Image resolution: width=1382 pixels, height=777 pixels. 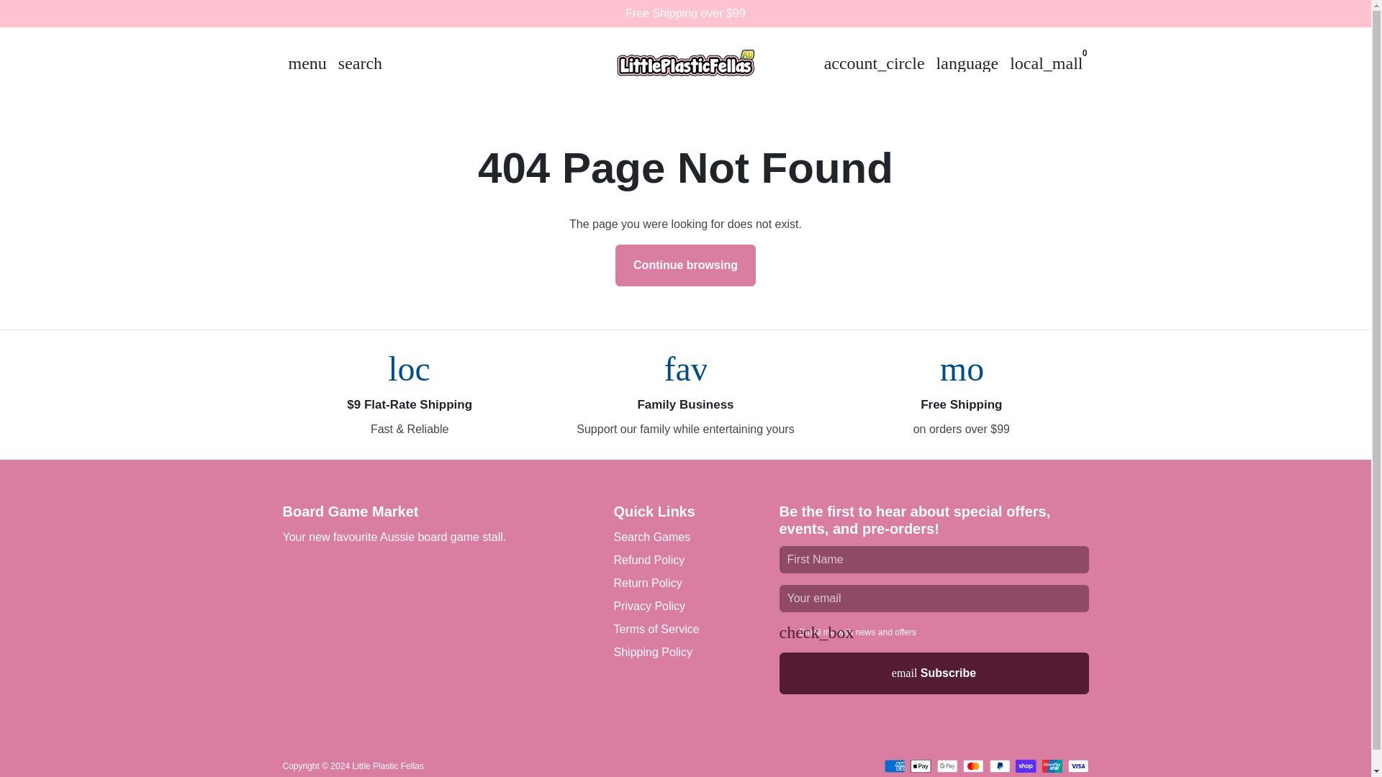 I want to click on Mastercard, so click(x=973, y=765).